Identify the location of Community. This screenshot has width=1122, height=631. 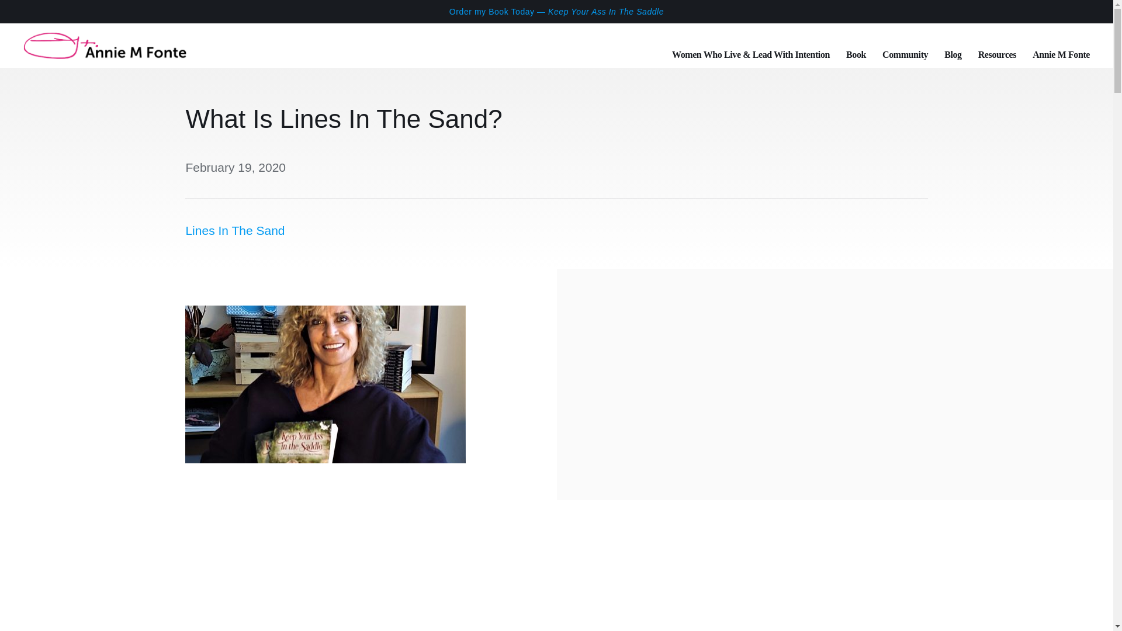
(905, 46).